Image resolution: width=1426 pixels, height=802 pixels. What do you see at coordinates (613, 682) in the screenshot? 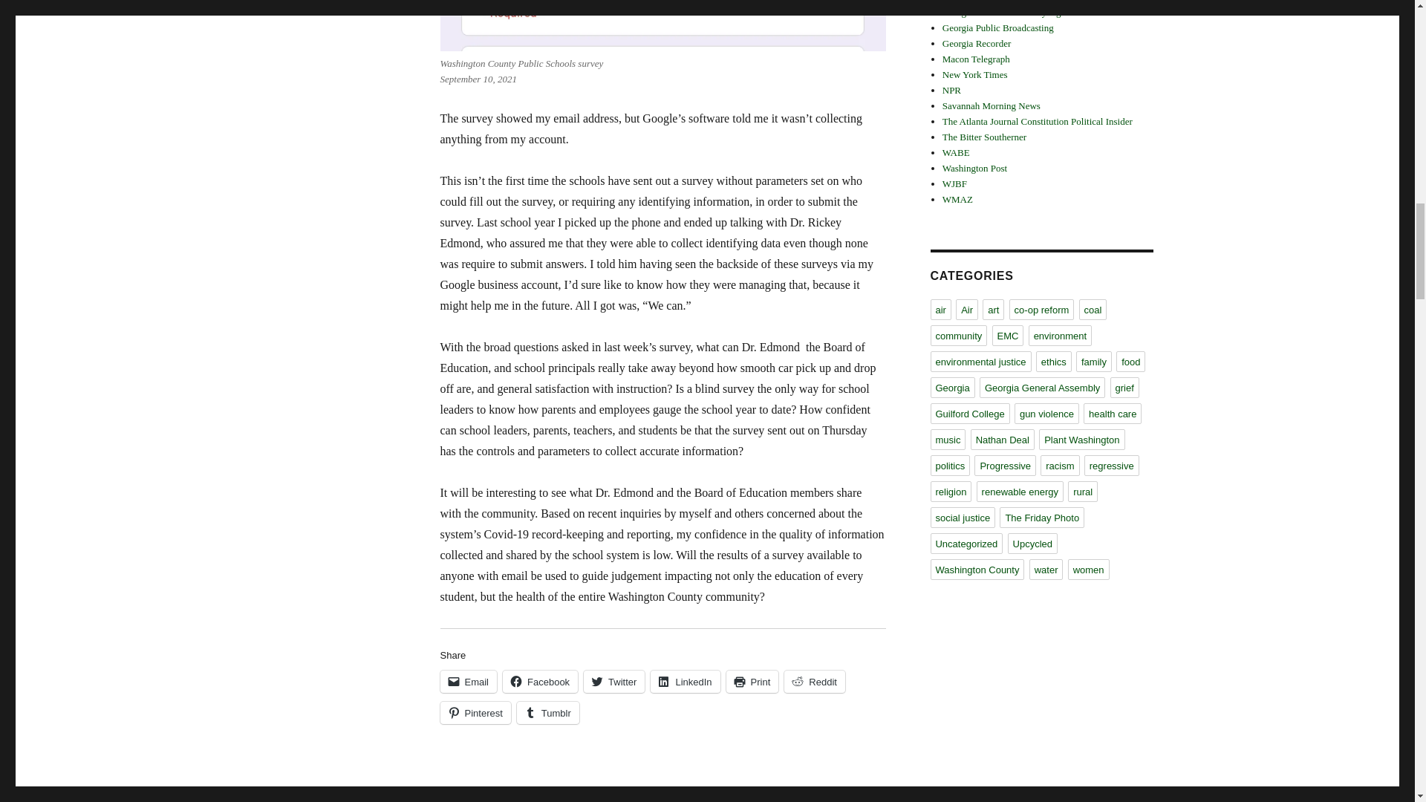
I see `Click to share on Twitter` at bounding box center [613, 682].